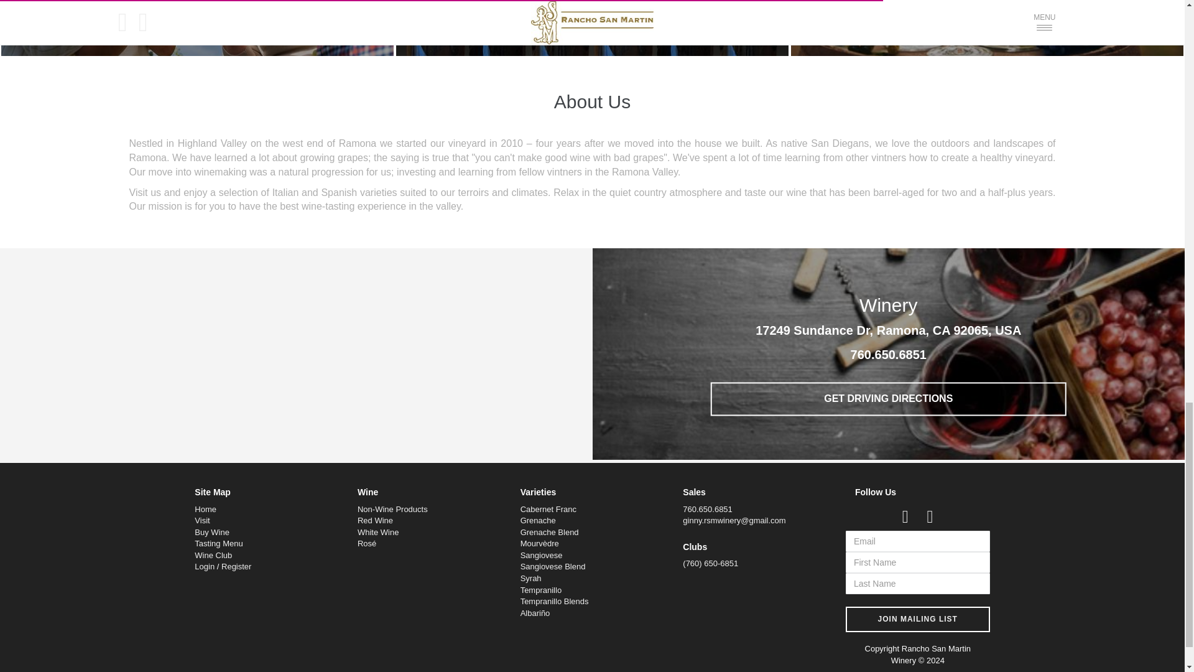 The height and width of the screenshot is (672, 1194). I want to click on 760.650.6851, so click(888, 355).